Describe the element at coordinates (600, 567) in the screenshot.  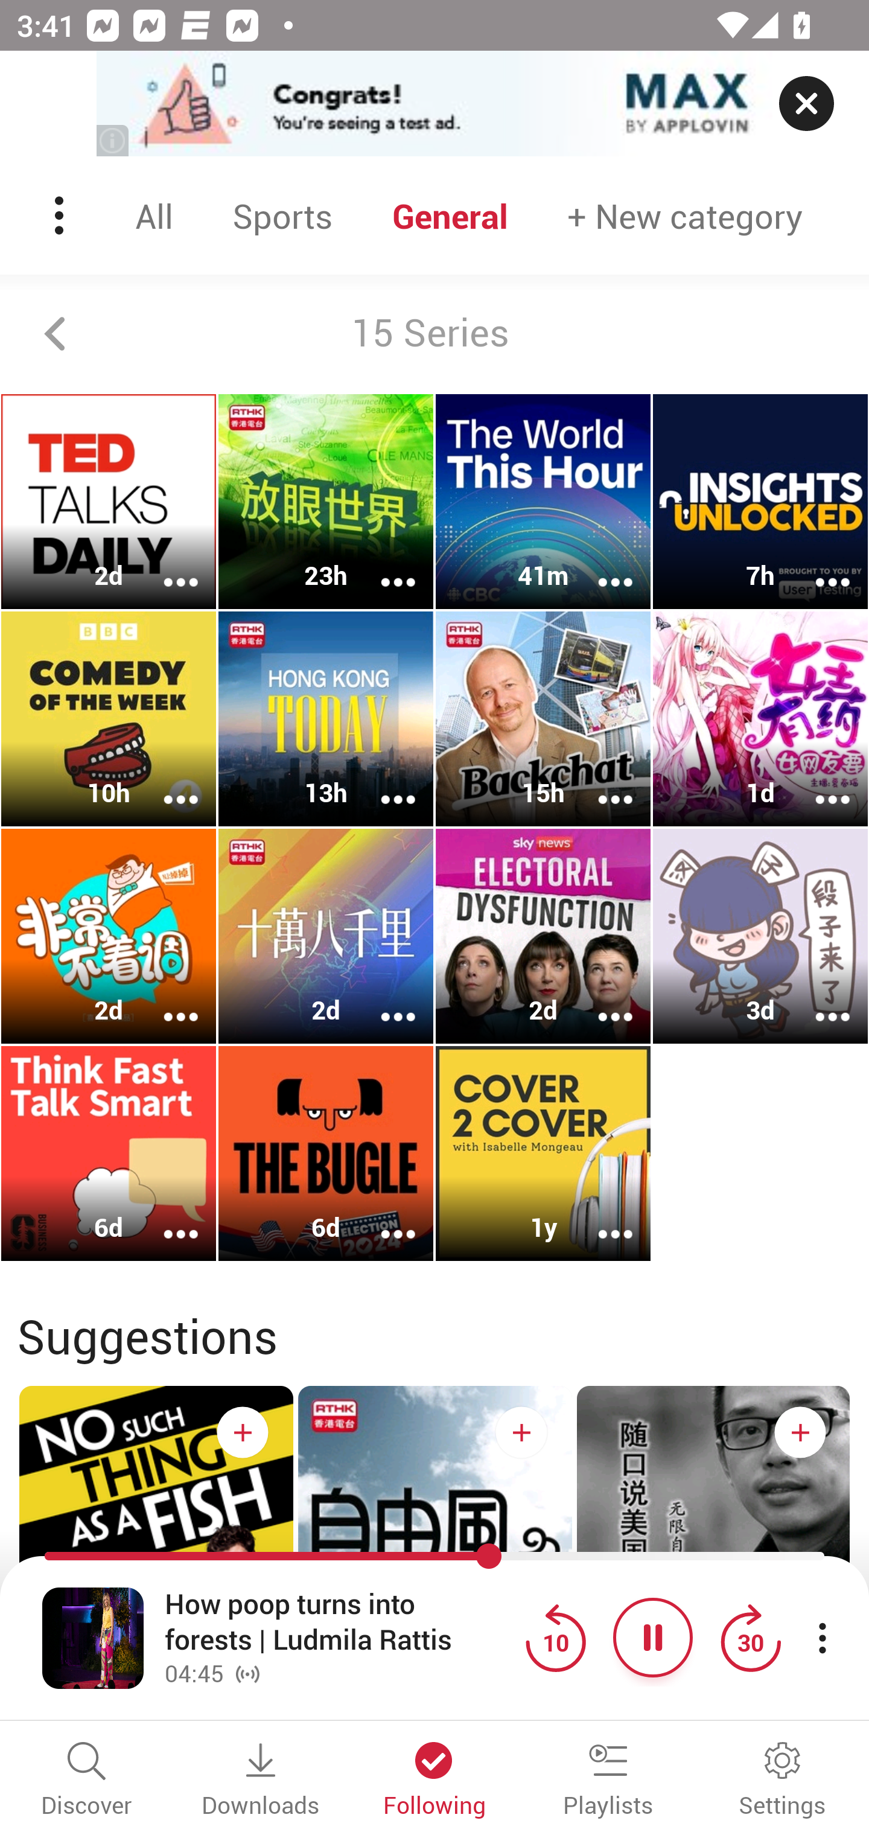
I see `More options` at that location.